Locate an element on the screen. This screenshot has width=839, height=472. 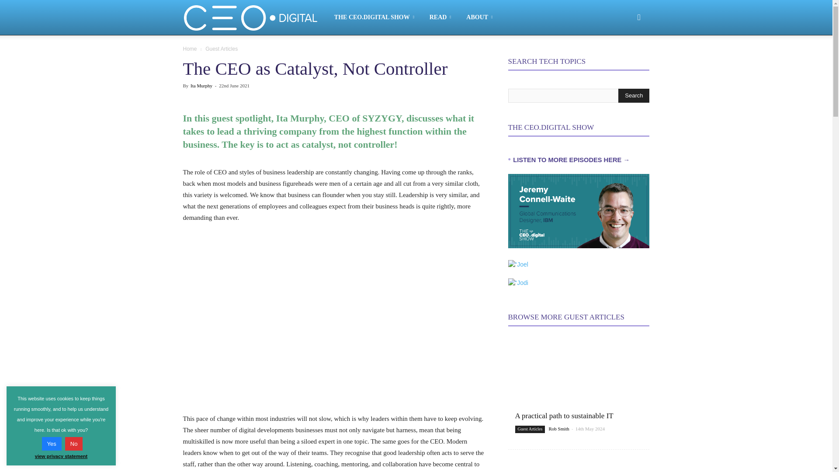
Ita Murphy is located at coordinates (201, 86).